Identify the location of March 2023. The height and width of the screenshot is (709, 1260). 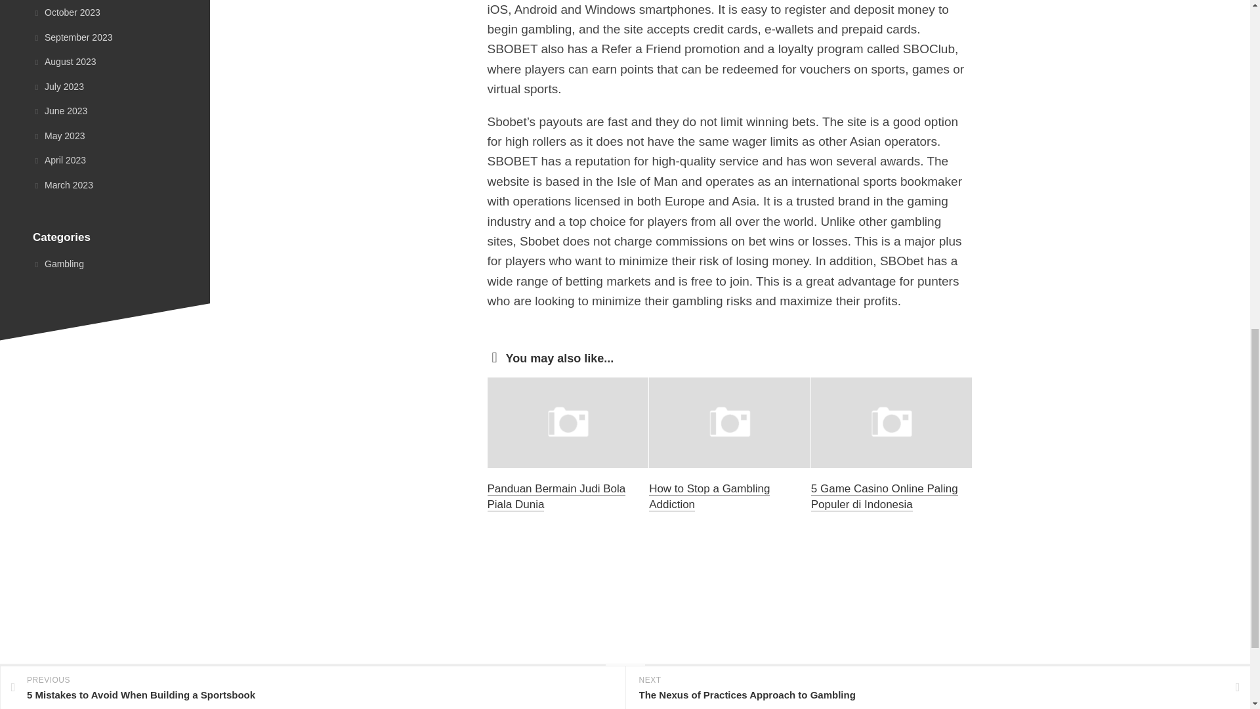
(63, 185).